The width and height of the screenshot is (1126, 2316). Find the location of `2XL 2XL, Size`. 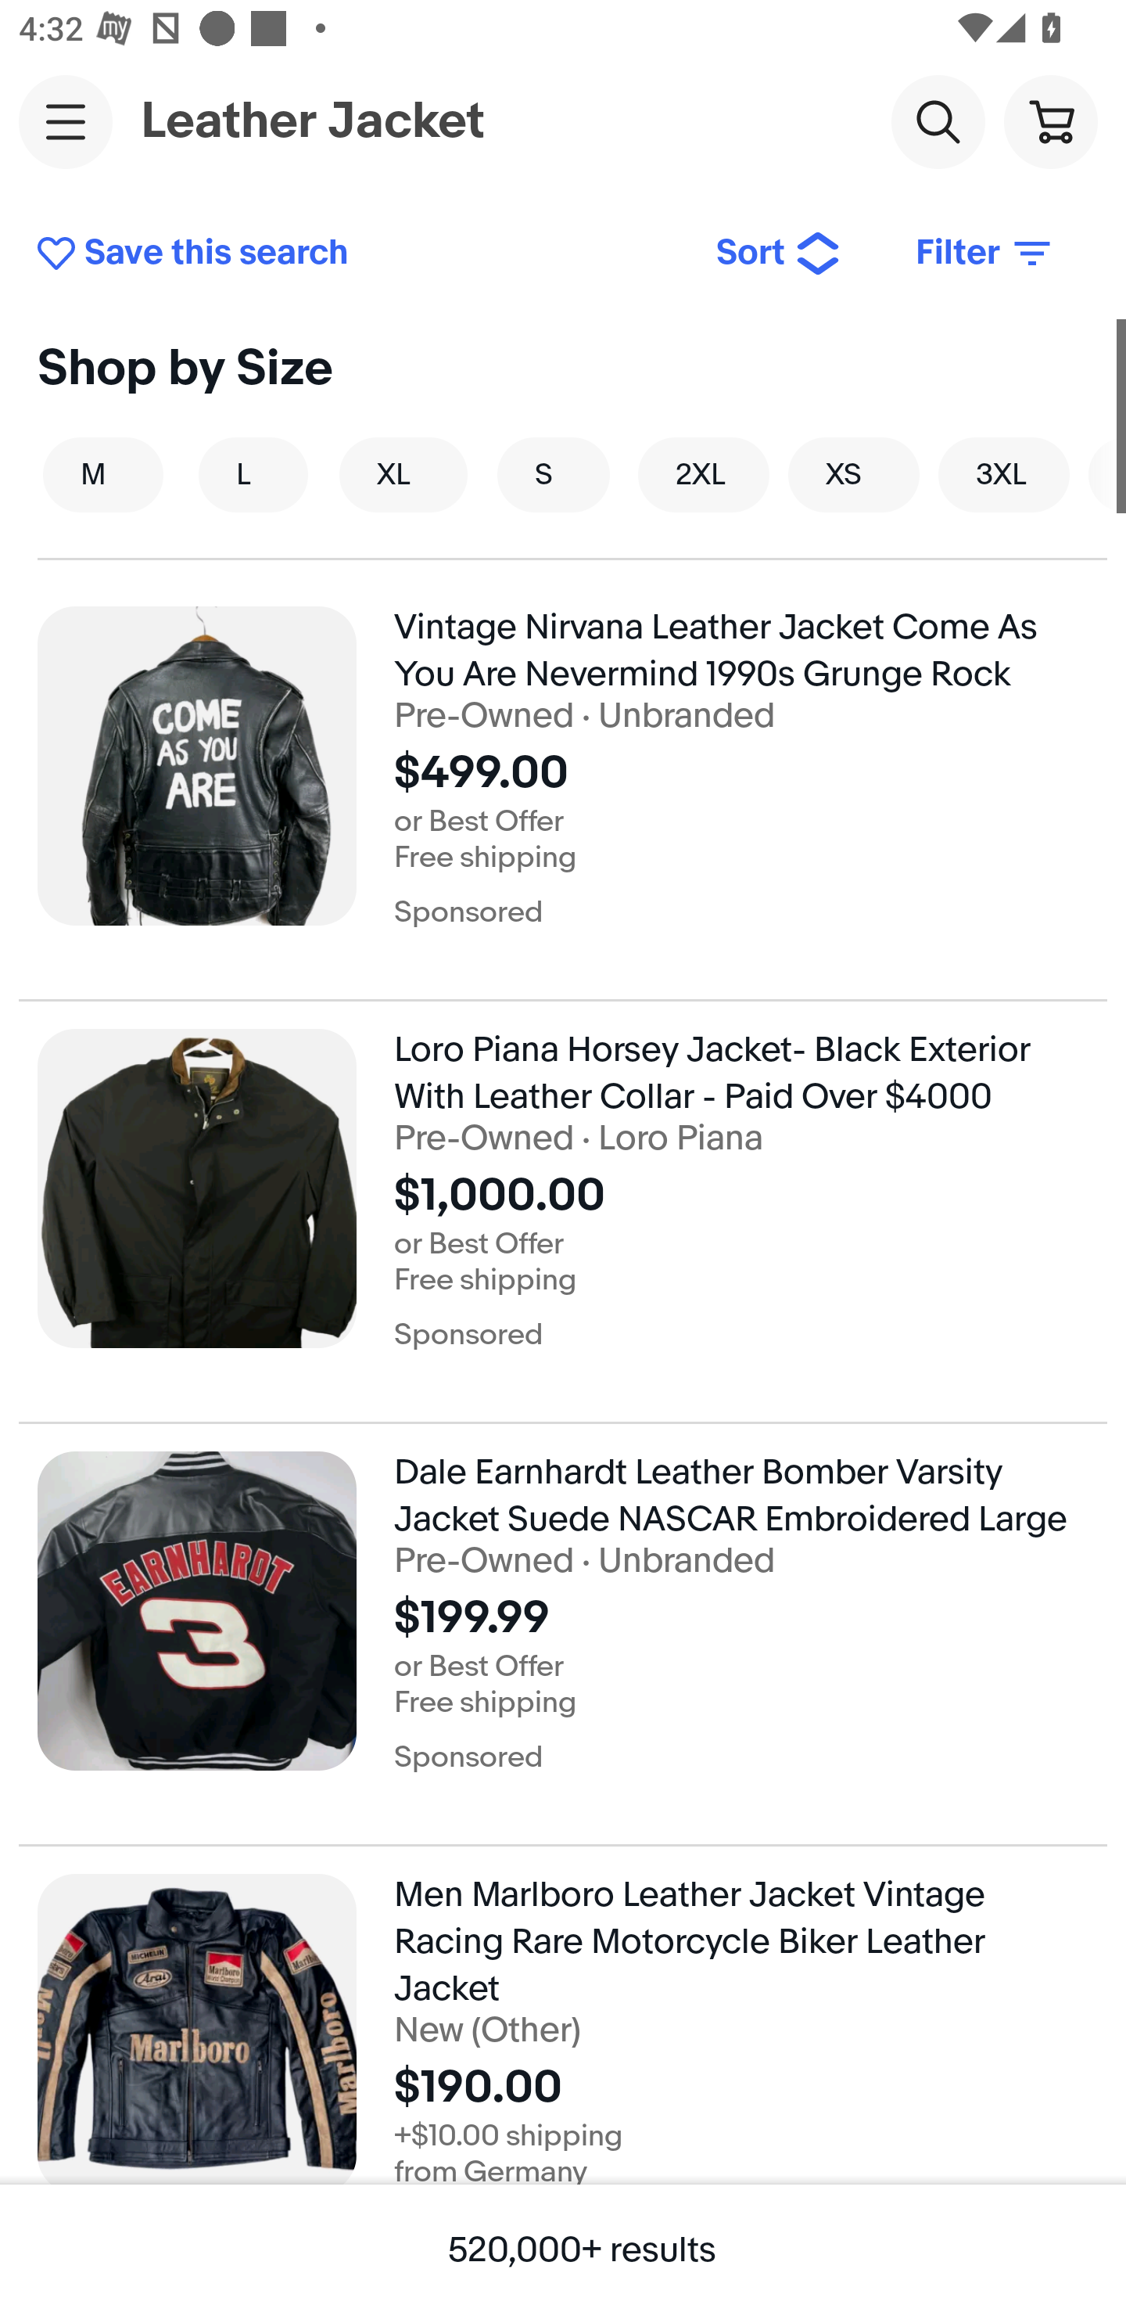

2XL 2XL, Size is located at coordinates (704, 474).